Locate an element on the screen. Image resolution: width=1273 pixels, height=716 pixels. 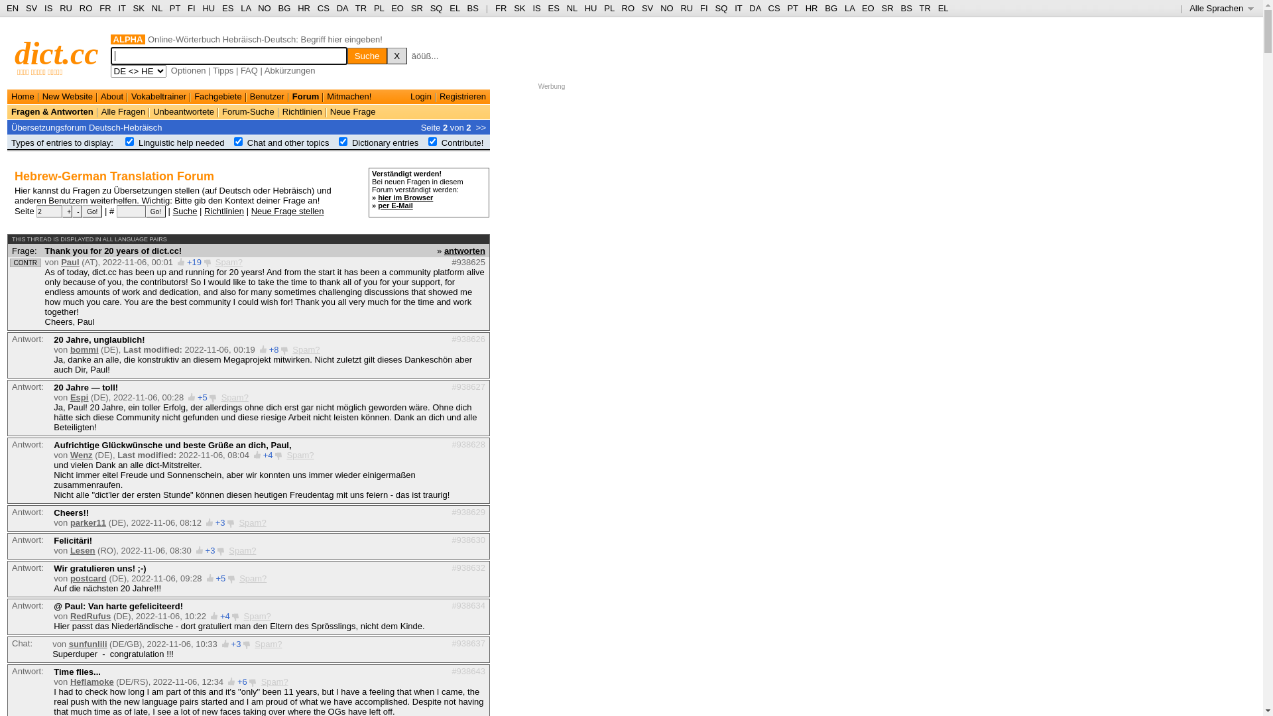
BS is located at coordinates (906, 8).